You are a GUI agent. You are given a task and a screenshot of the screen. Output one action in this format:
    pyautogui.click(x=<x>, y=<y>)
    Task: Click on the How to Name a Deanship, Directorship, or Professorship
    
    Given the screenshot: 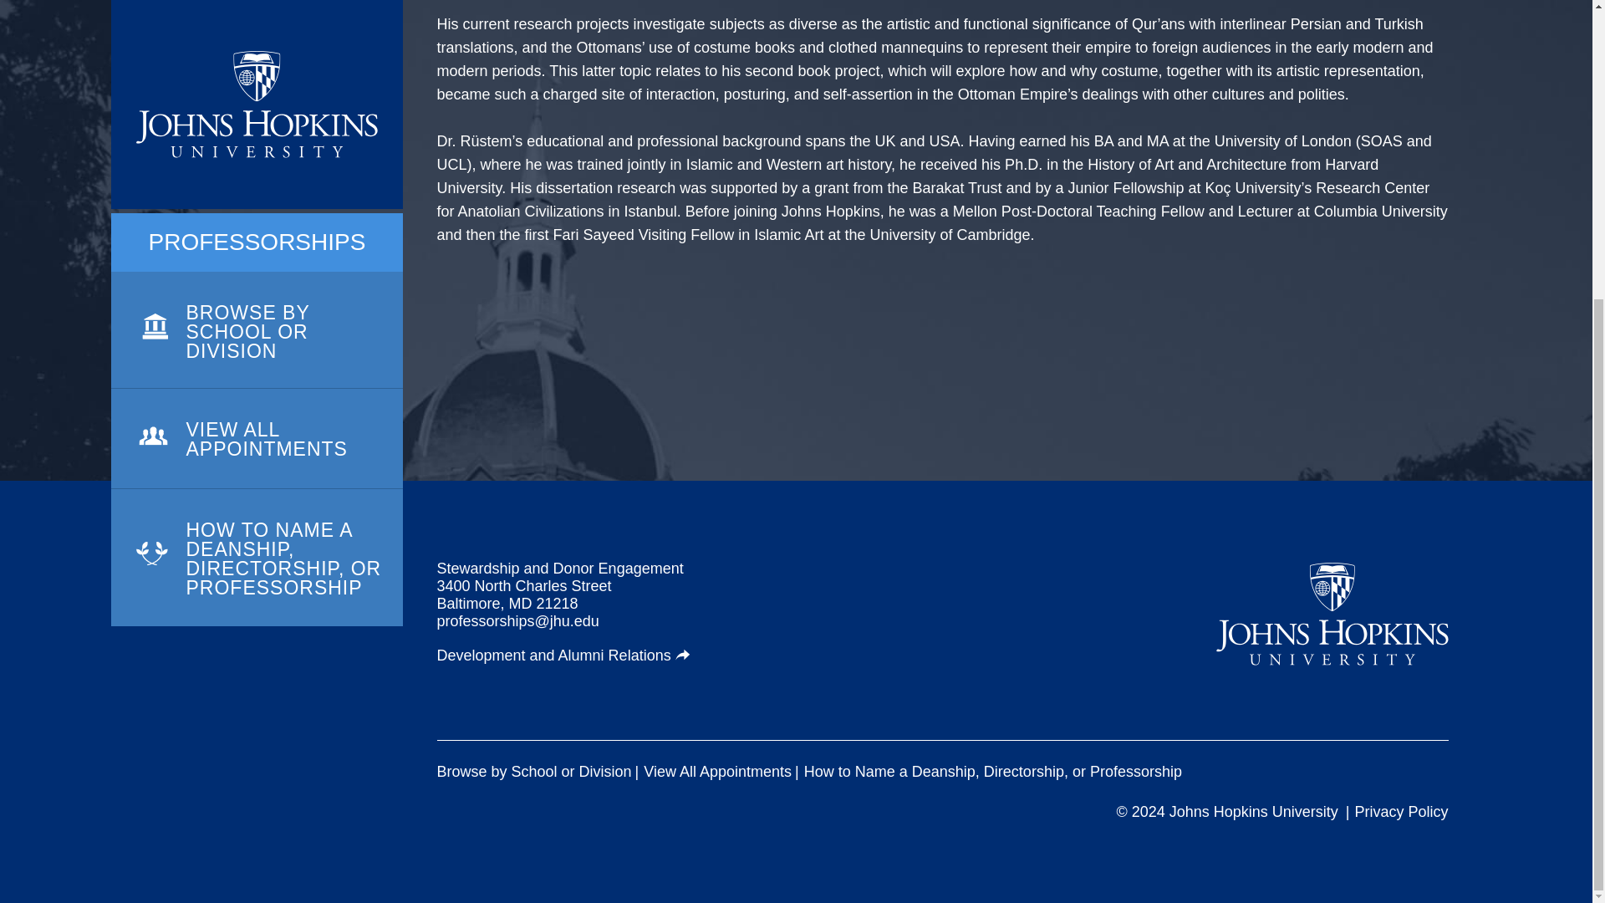 What is the action you would take?
    pyautogui.click(x=992, y=772)
    